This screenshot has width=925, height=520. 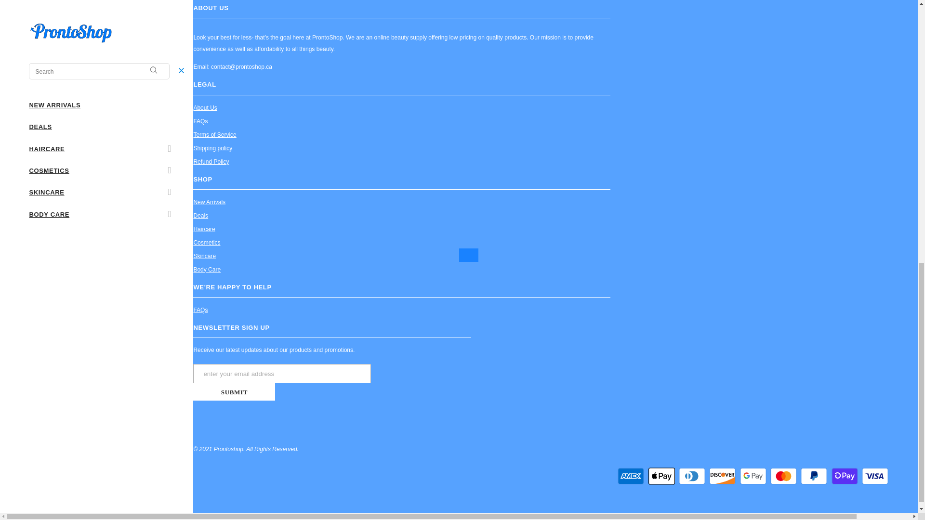 I want to click on Terms of Service, so click(x=214, y=134).